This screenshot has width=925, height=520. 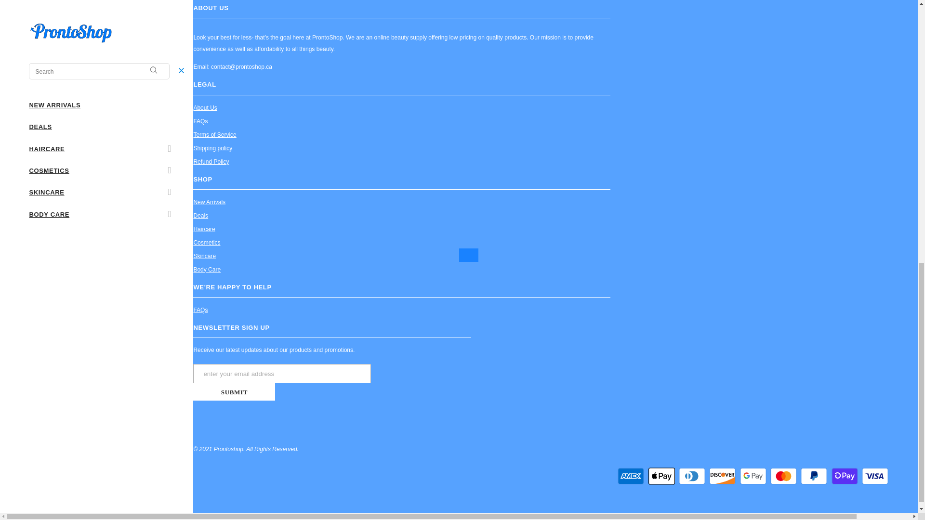 I want to click on Terms of Service, so click(x=214, y=134).